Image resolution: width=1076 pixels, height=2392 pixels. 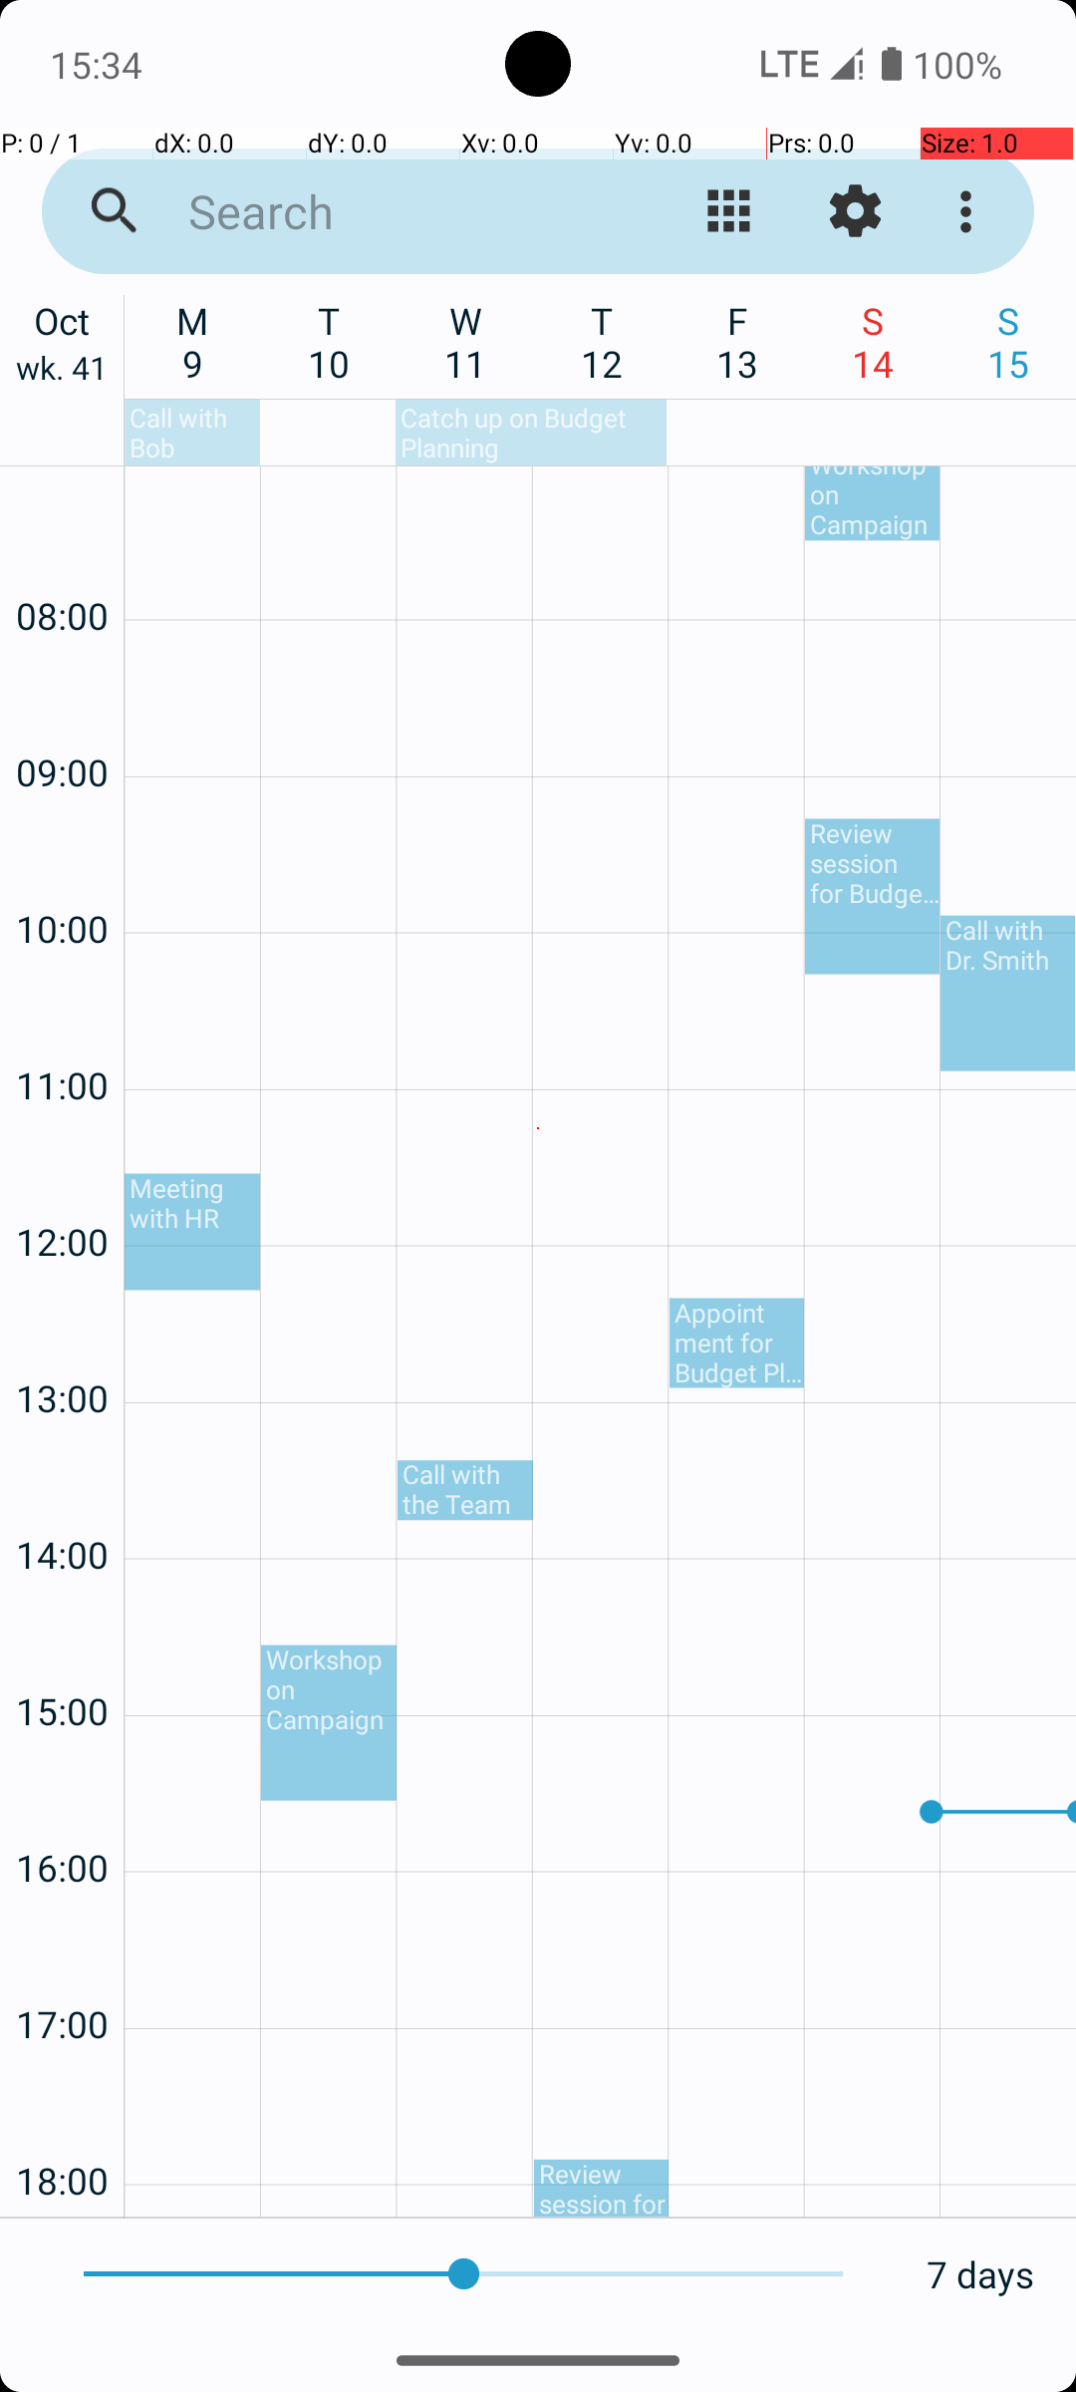 I want to click on Catch up on Budget Planning, so click(x=531, y=433).